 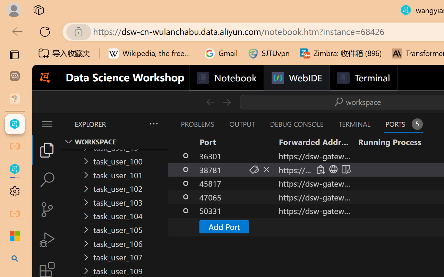 I want to click on Ports - 5 forwarded ports Ports - 5 forwarded ports, so click(x=403, y=124).